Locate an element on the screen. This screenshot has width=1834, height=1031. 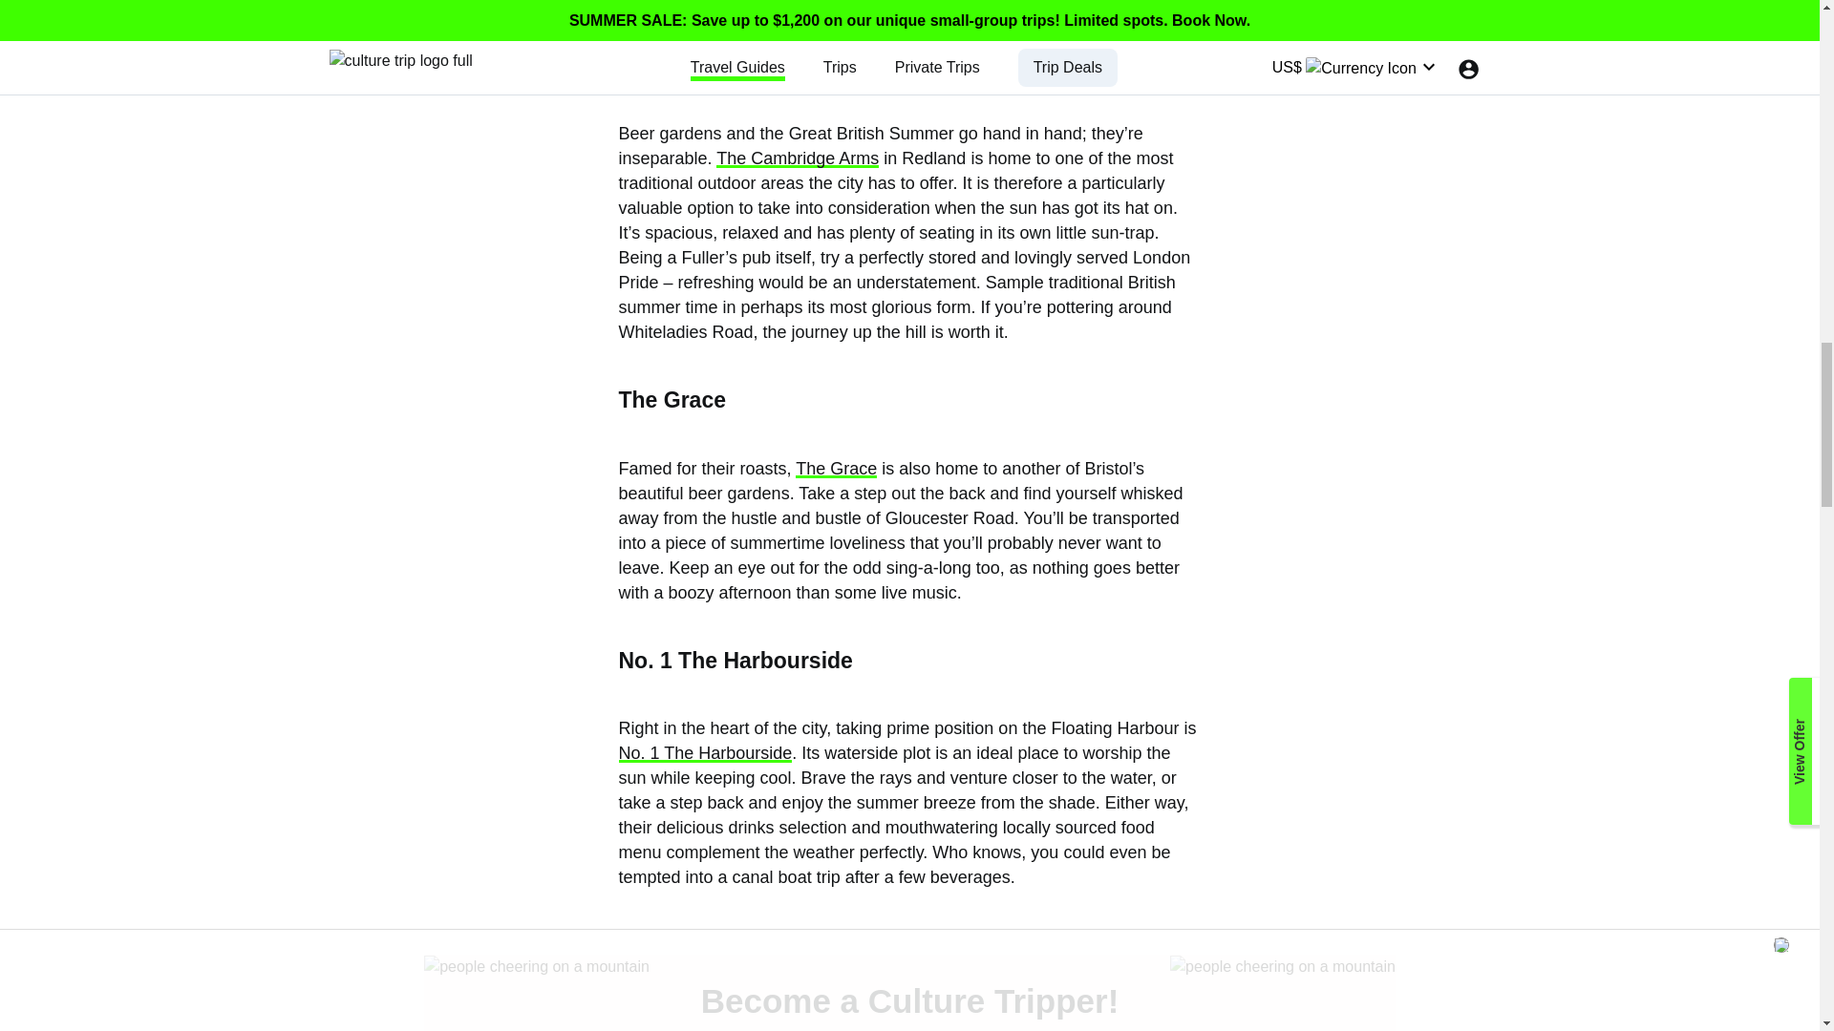
The Cambridge Arms is located at coordinates (797, 158).